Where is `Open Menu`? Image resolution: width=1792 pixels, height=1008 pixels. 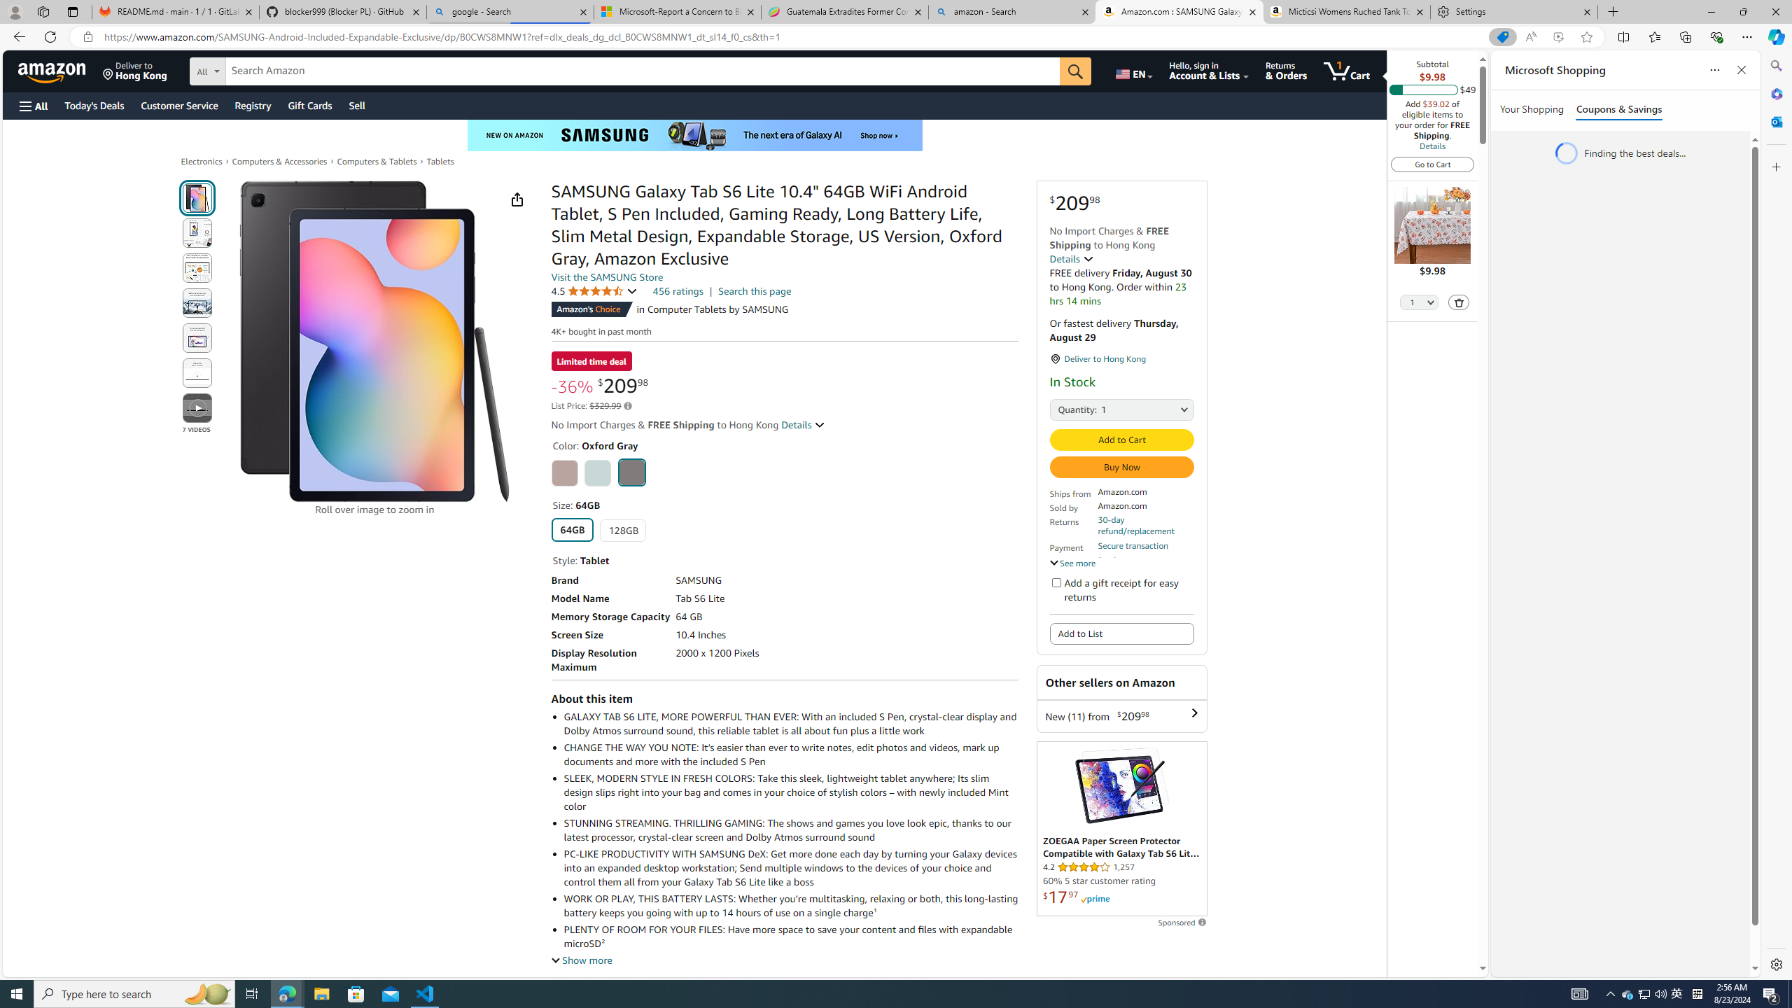
Open Menu is located at coordinates (32, 106).